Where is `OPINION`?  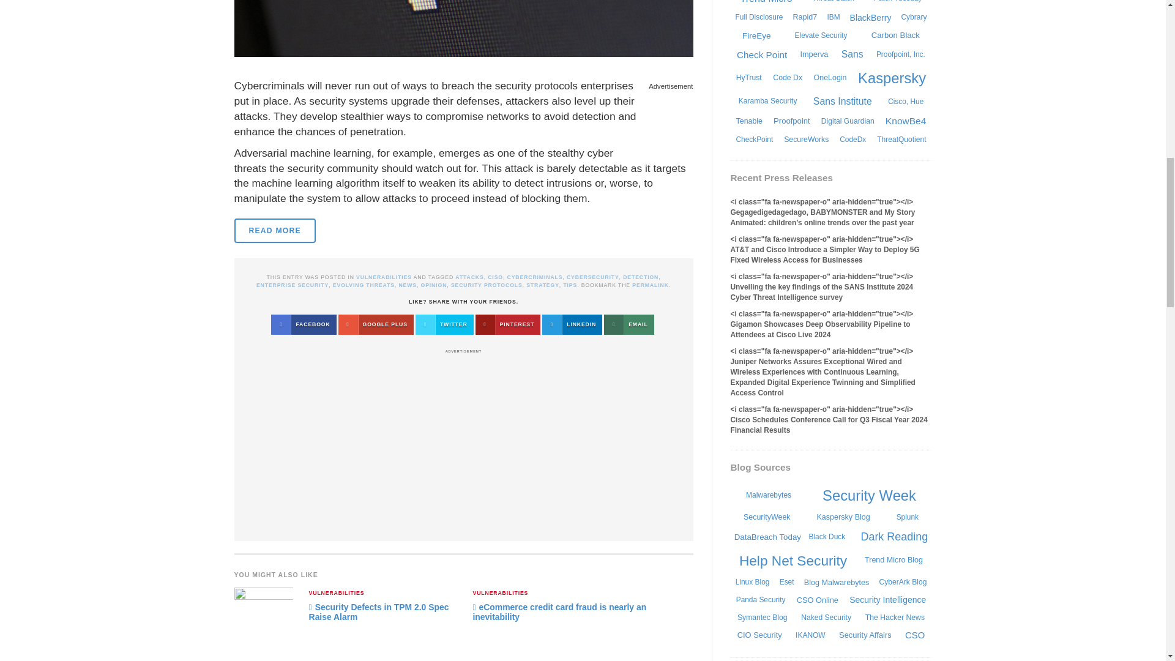
OPINION is located at coordinates (434, 285).